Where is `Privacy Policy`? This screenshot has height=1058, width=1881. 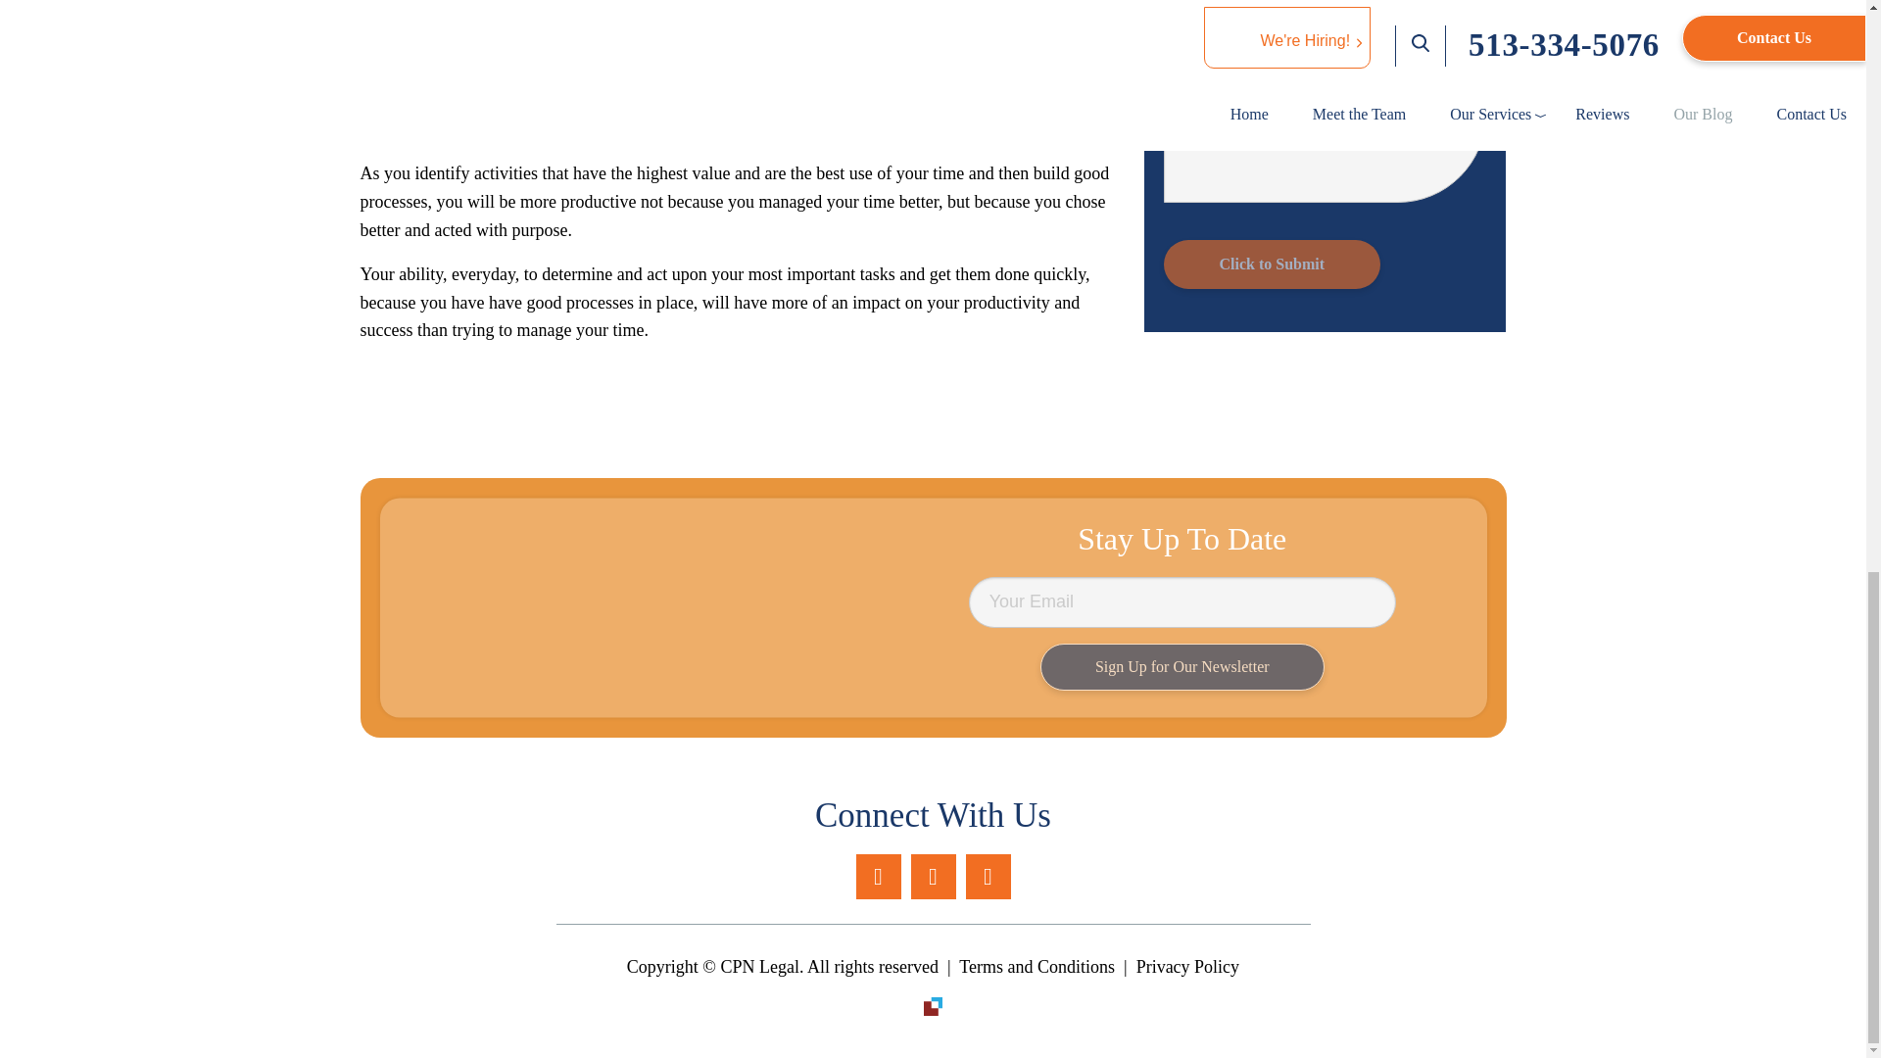
Privacy Policy is located at coordinates (1187, 966).